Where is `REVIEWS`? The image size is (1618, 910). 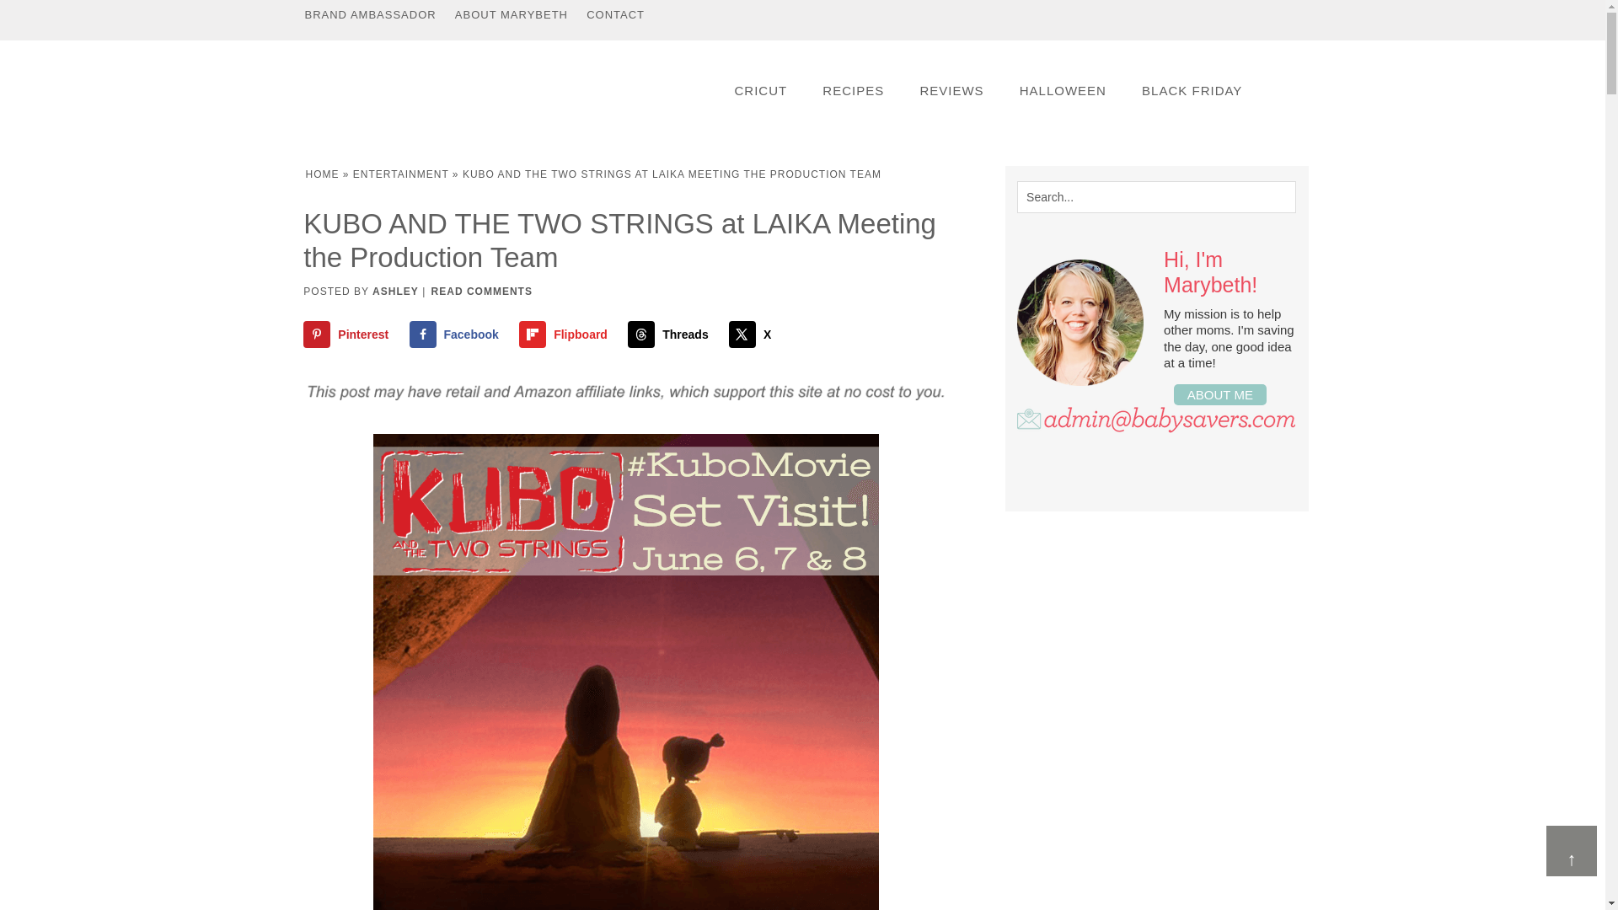
REVIEWS is located at coordinates (951, 90).